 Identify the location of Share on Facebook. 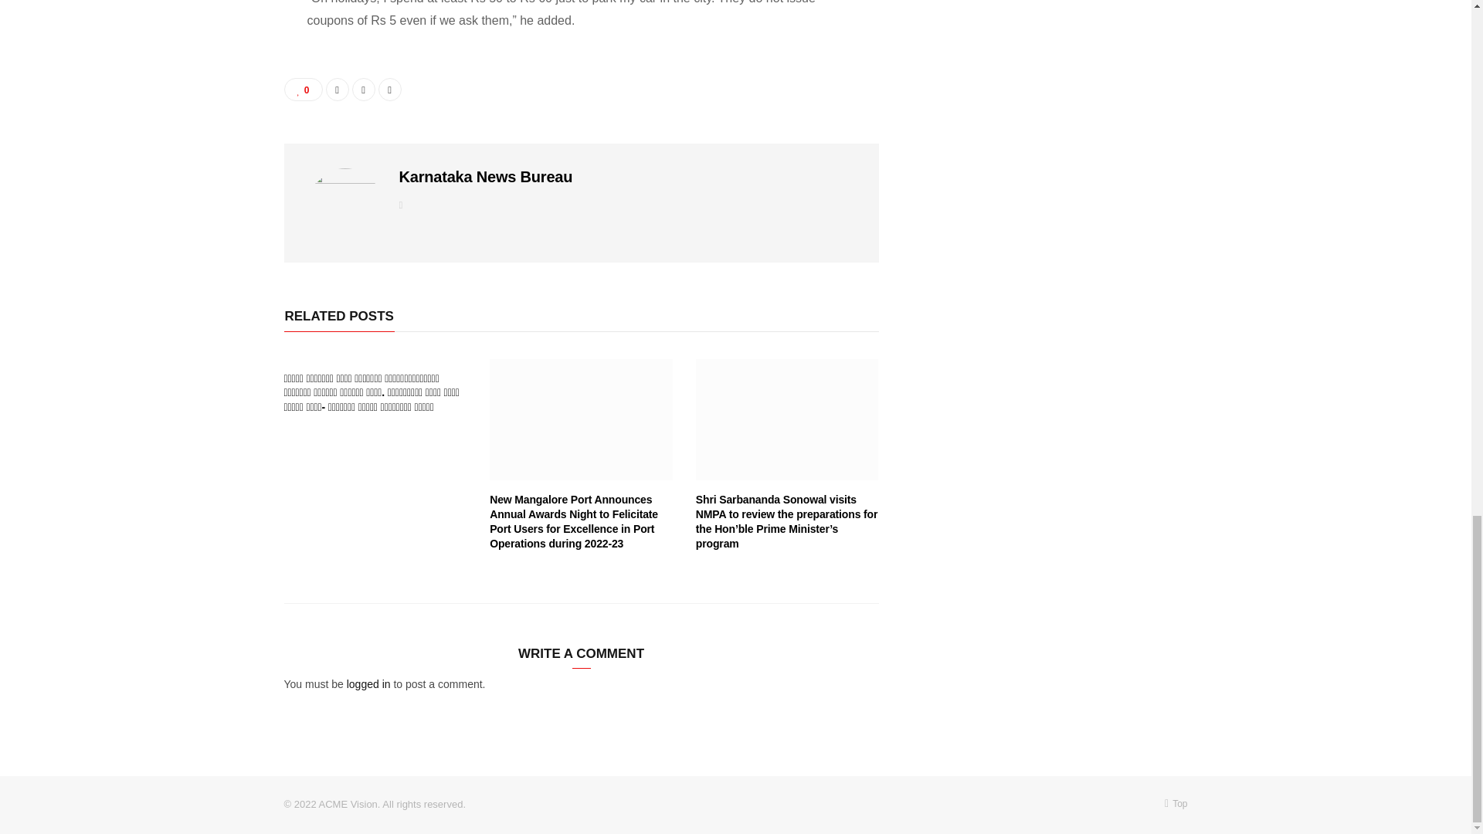
(337, 90).